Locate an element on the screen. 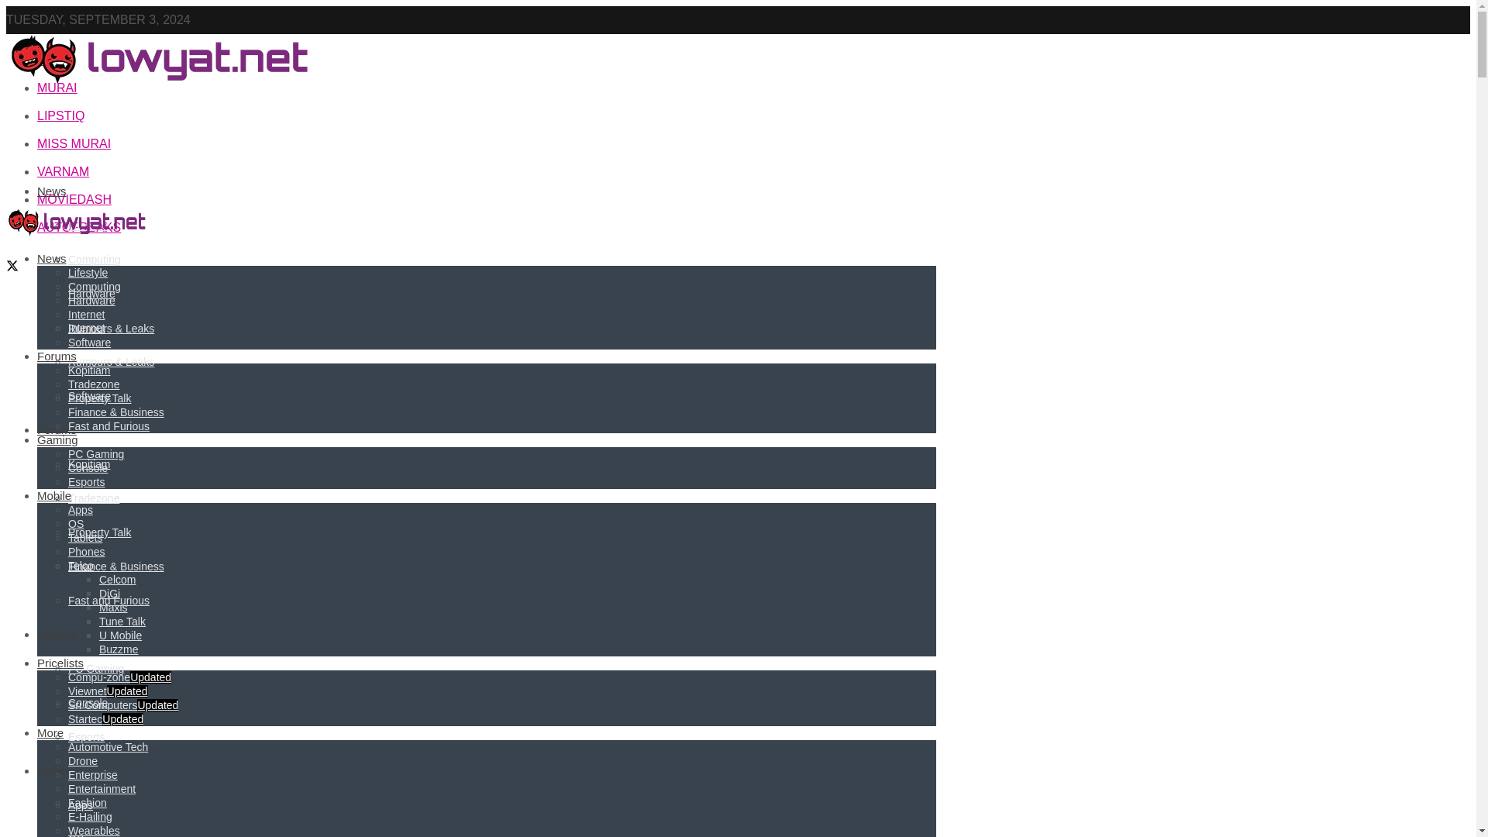  MURAI is located at coordinates (57, 88).